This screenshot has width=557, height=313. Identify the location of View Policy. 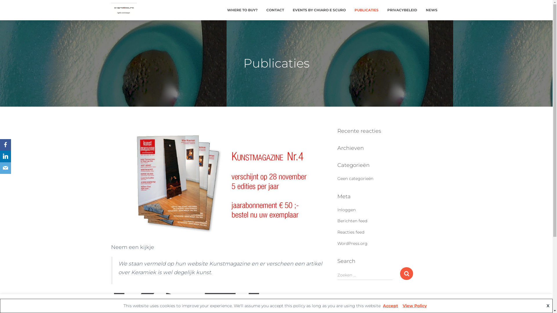
(415, 306).